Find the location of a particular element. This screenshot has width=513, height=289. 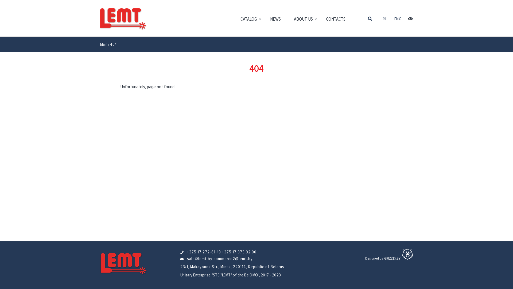

GRIZZLY DIGITAL COMPANY is located at coordinates (408, 254).